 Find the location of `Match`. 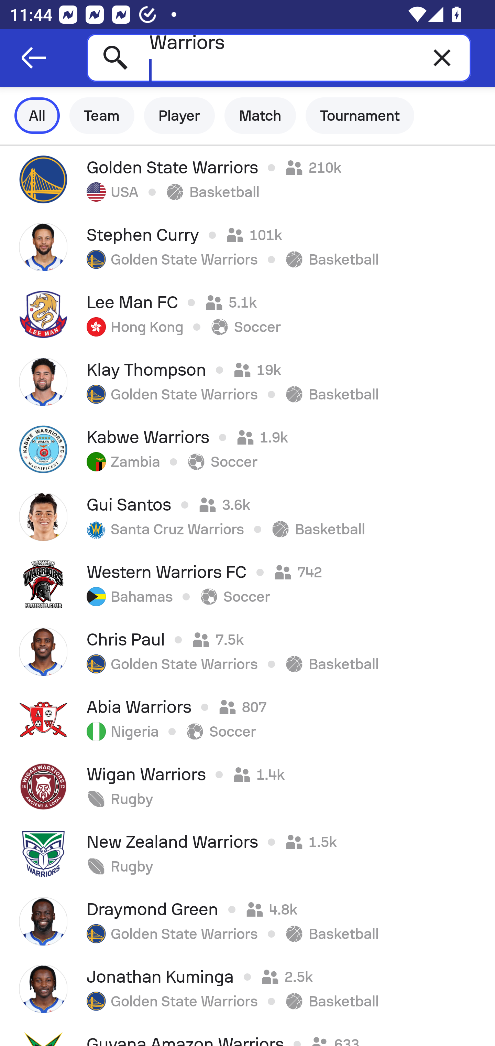

Match is located at coordinates (260, 116).